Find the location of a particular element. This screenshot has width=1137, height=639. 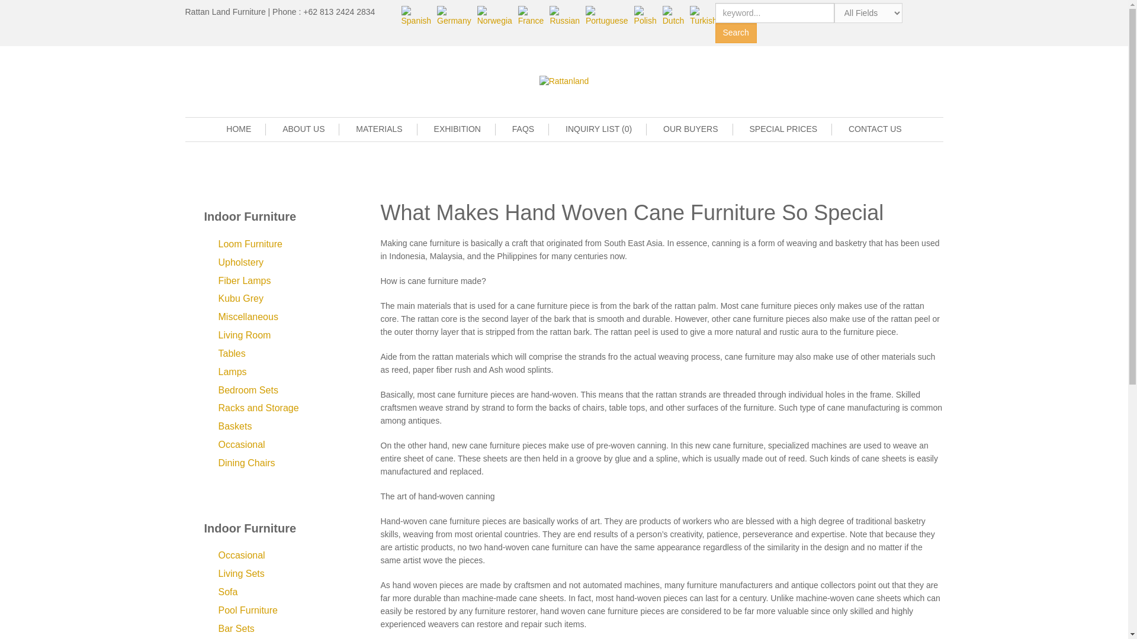

Germany is located at coordinates (454, 15).